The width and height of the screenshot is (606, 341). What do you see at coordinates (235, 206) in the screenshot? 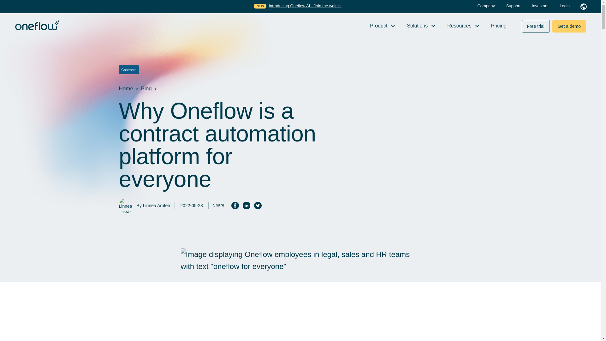
I see `Share` at bounding box center [235, 206].